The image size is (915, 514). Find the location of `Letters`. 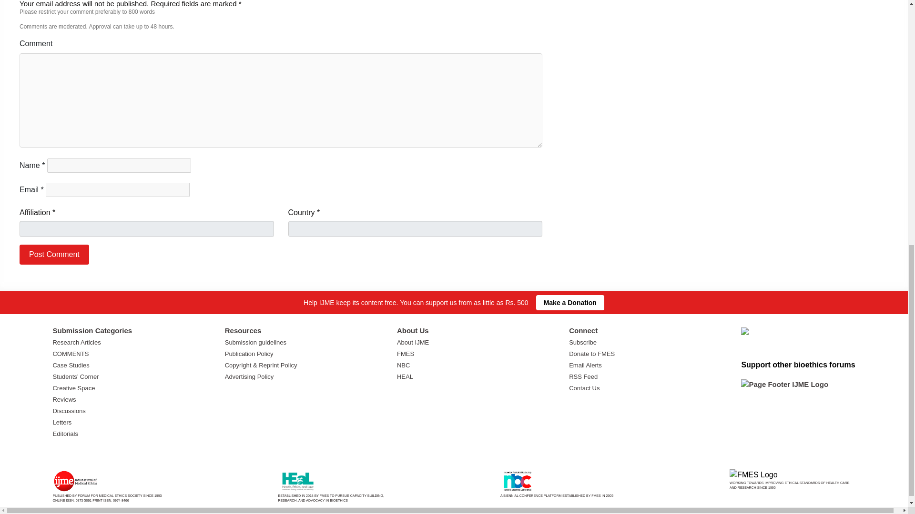

Letters is located at coordinates (61, 423).